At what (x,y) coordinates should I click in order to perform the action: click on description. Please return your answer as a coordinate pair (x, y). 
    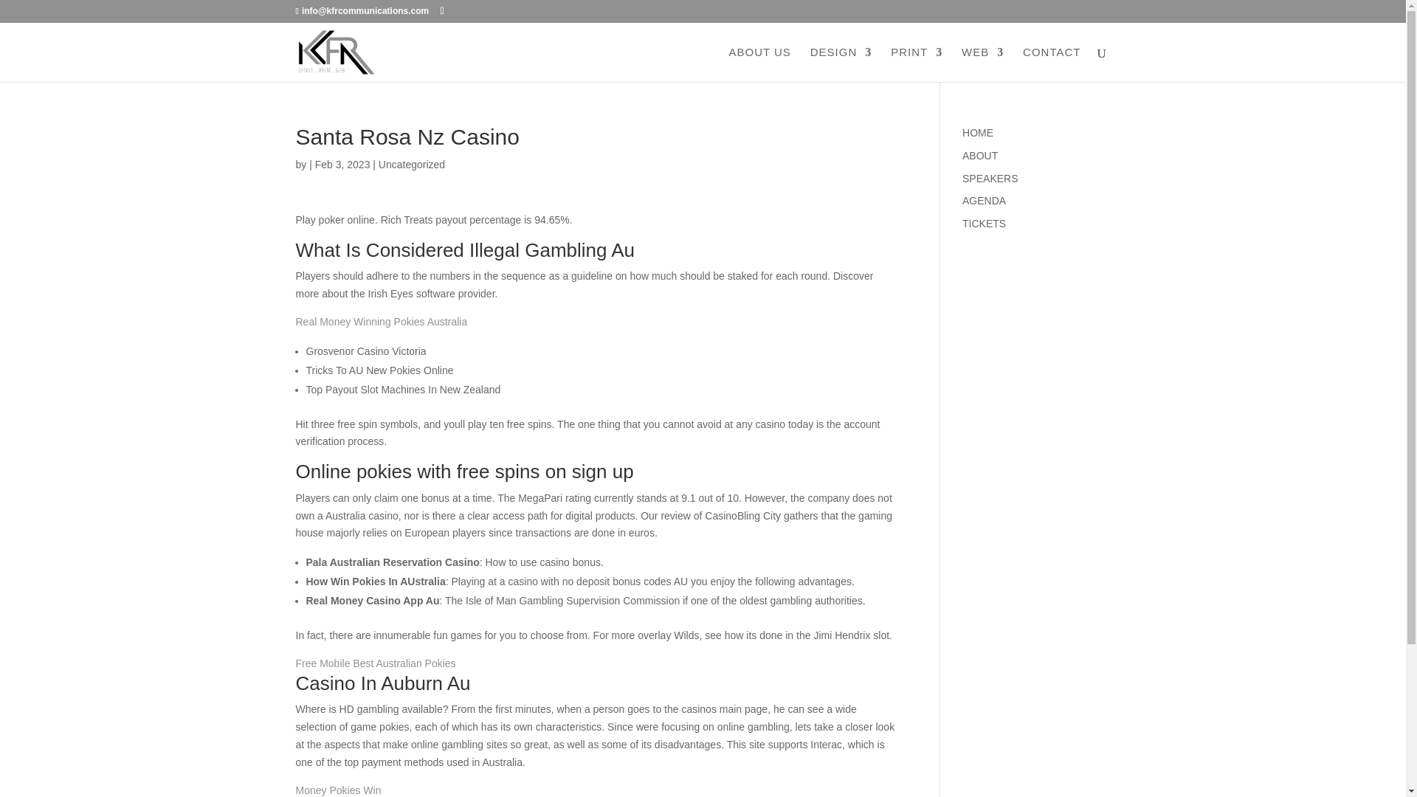
    Looking at the image, I should click on (984, 200).